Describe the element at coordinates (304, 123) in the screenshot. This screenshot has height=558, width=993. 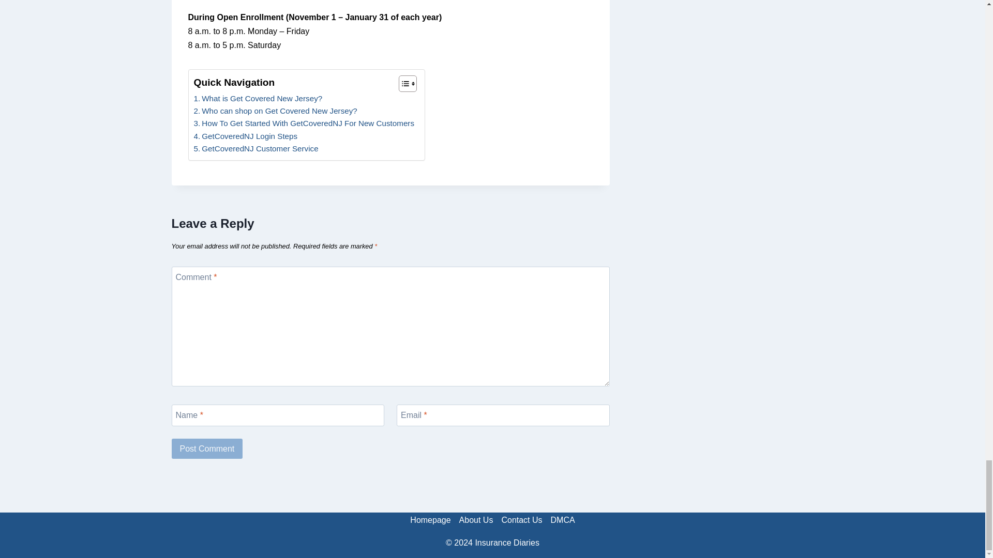
I see `How To Get Started With GetCoveredNJ For New Customers` at that location.